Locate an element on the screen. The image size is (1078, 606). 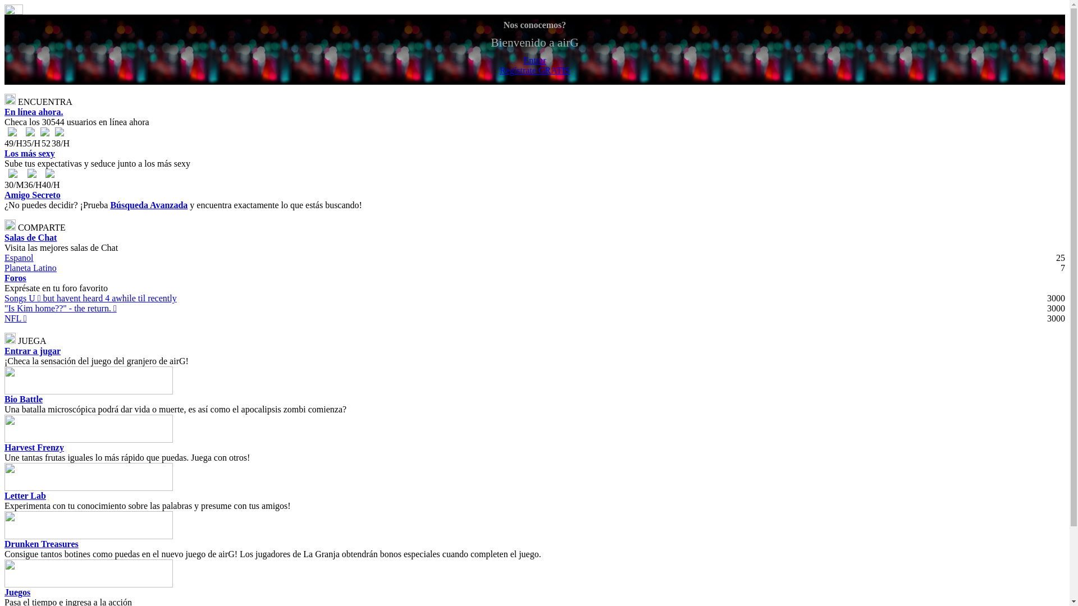
Salas de Chat is located at coordinates (30, 238).